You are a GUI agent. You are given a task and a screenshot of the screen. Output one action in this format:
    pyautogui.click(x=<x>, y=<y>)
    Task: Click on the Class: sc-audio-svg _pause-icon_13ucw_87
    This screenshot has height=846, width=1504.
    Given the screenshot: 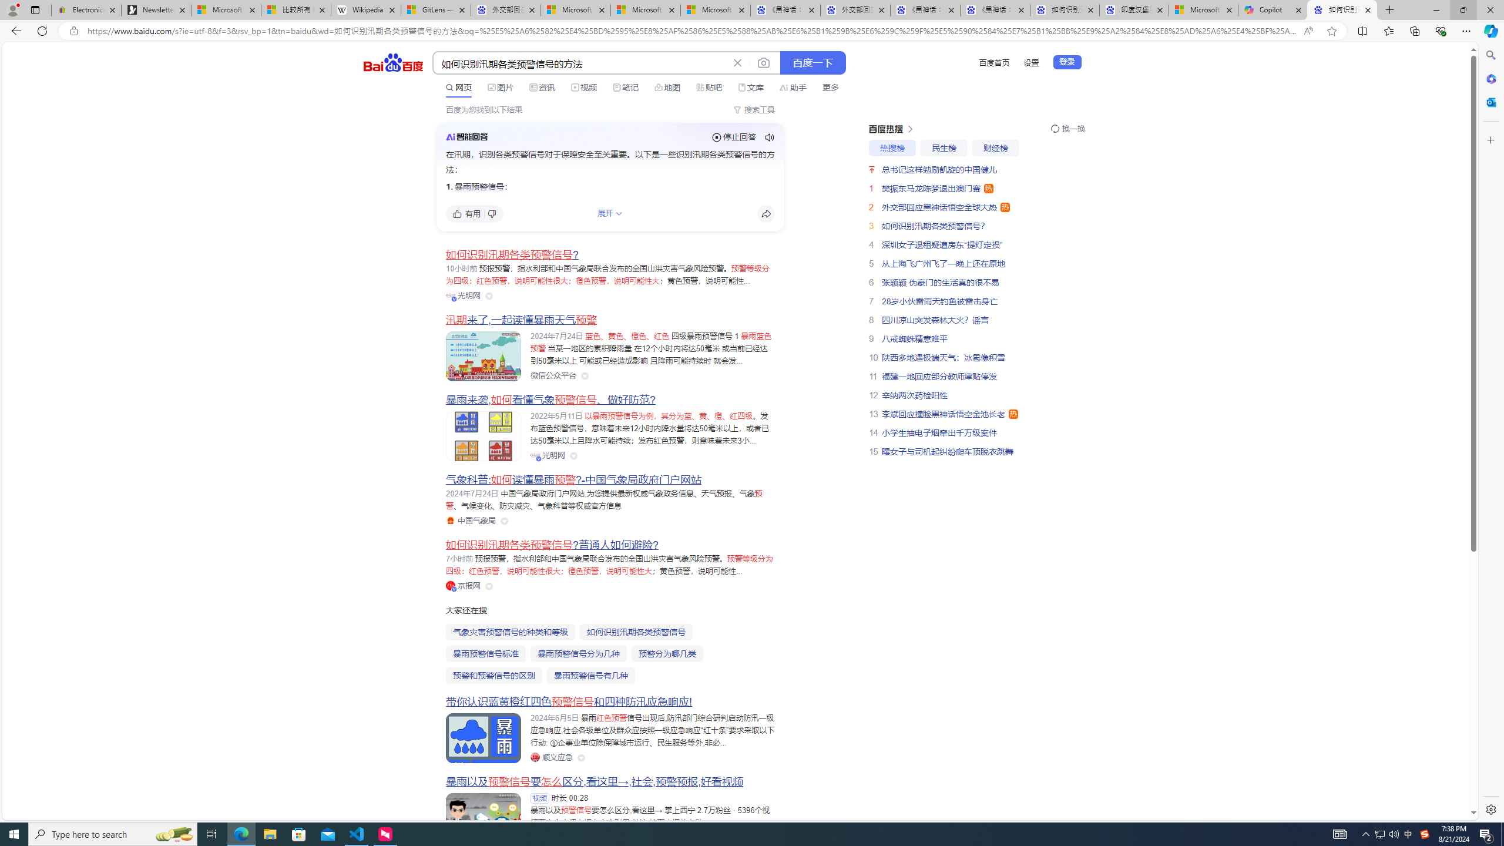 What is the action you would take?
    pyautogui.click(x=770, y=137)
    